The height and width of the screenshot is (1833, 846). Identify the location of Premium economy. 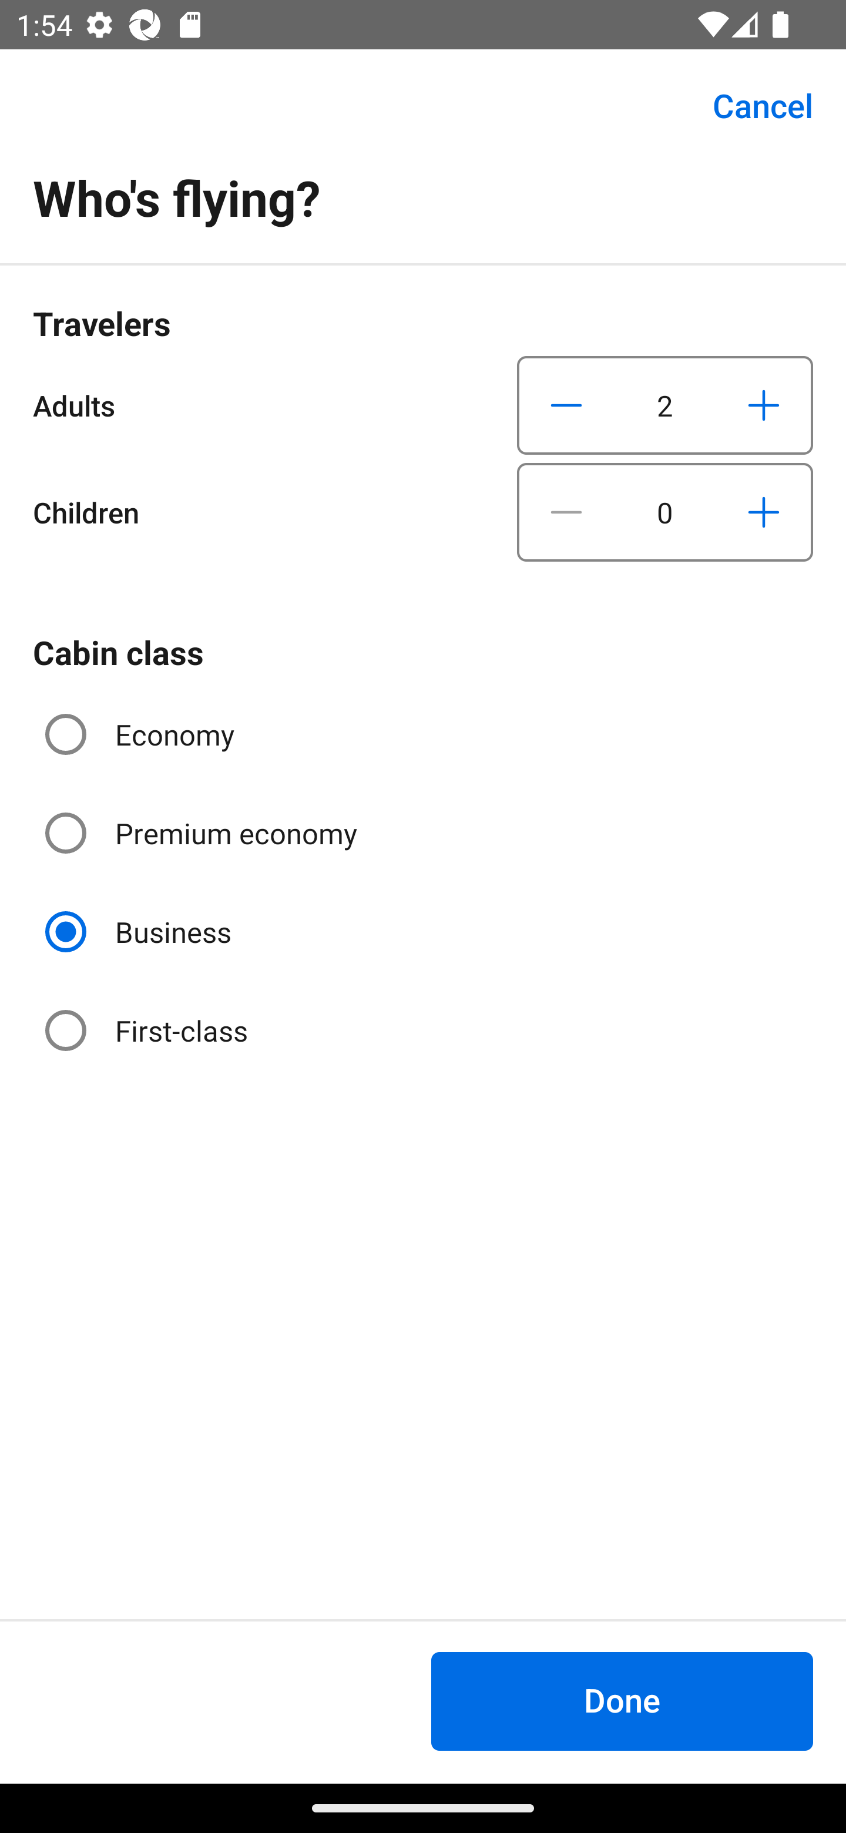
(203, 833).